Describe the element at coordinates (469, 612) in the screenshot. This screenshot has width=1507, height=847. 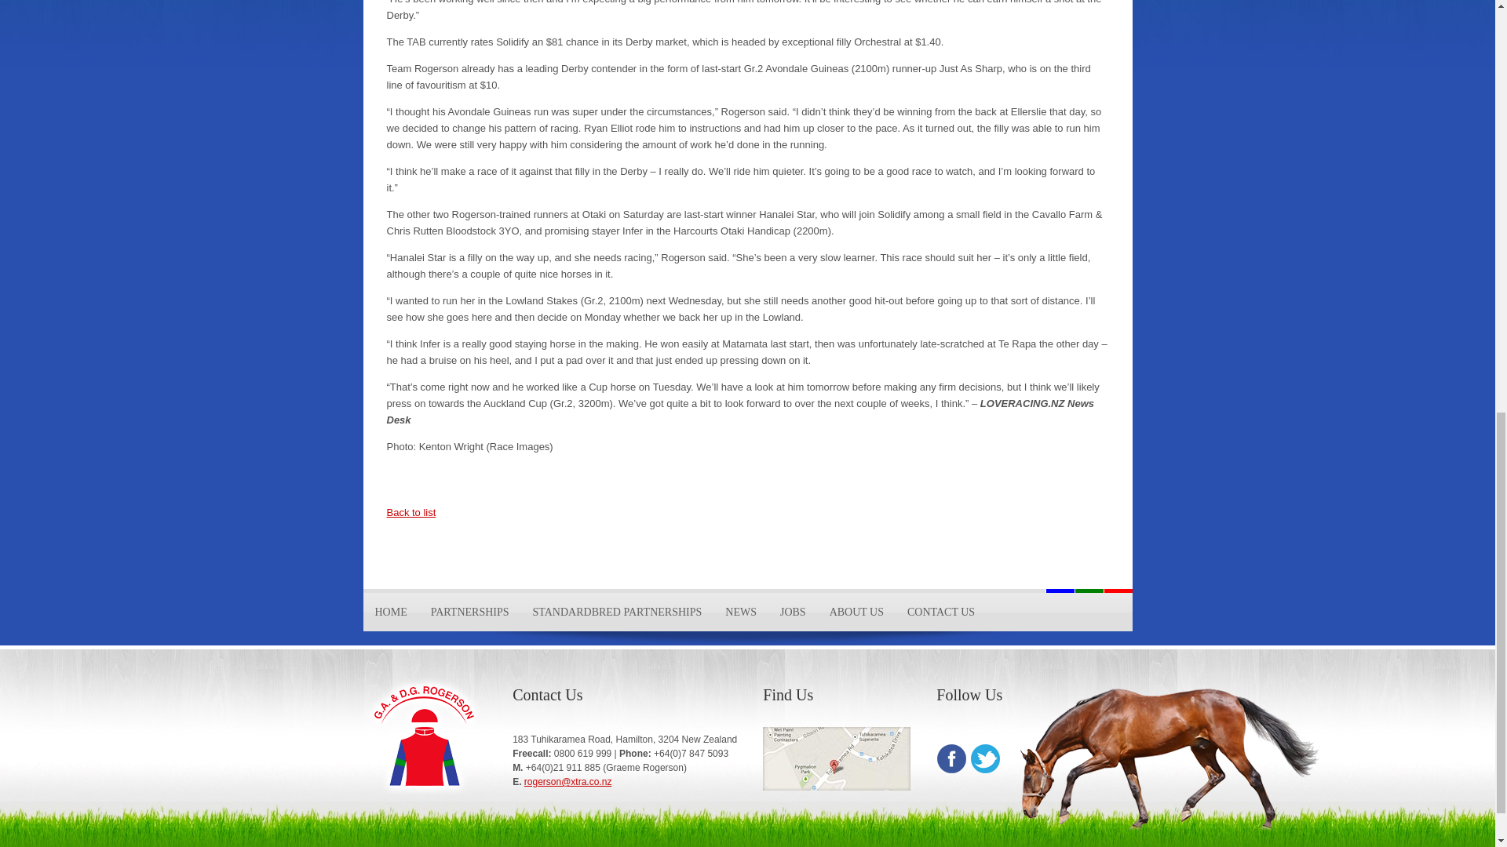
I see `PARTNERSHIPS` at that location.